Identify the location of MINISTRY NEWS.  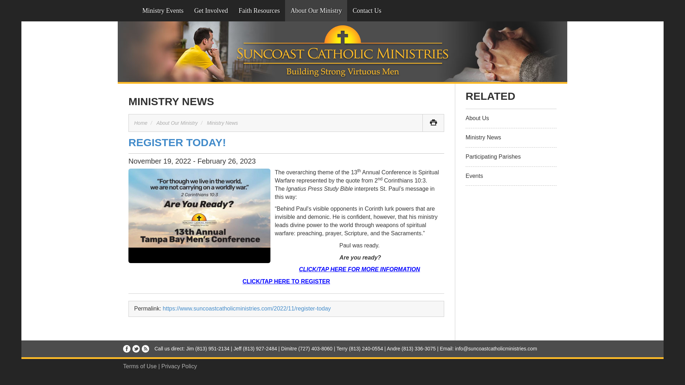
(171, 101).